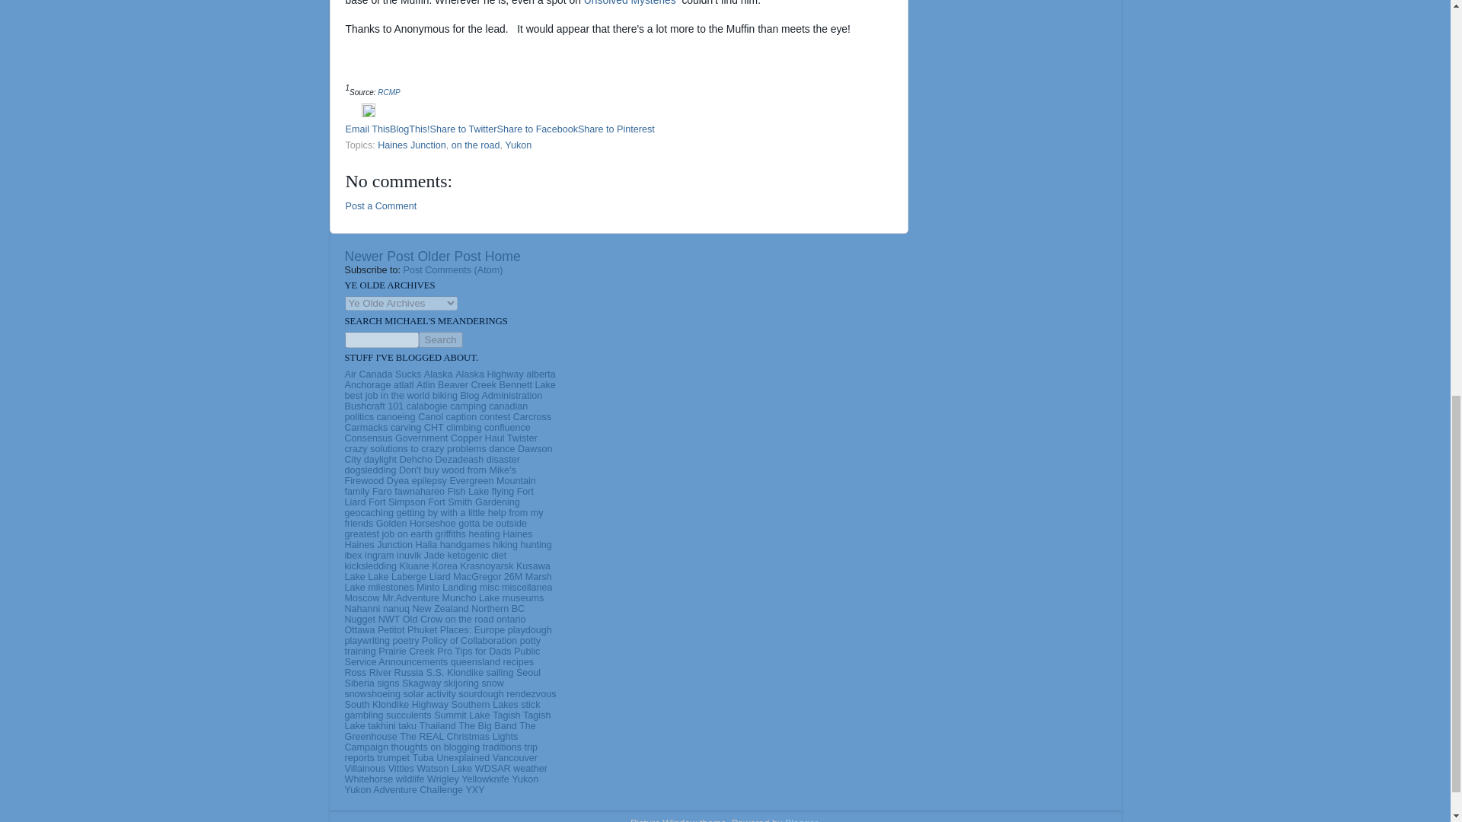 The width and height of the screenshot is (1462, 822). Describe the element at coordinates (411, 145) in the screenshot. I see `Haines Junction` at that location.